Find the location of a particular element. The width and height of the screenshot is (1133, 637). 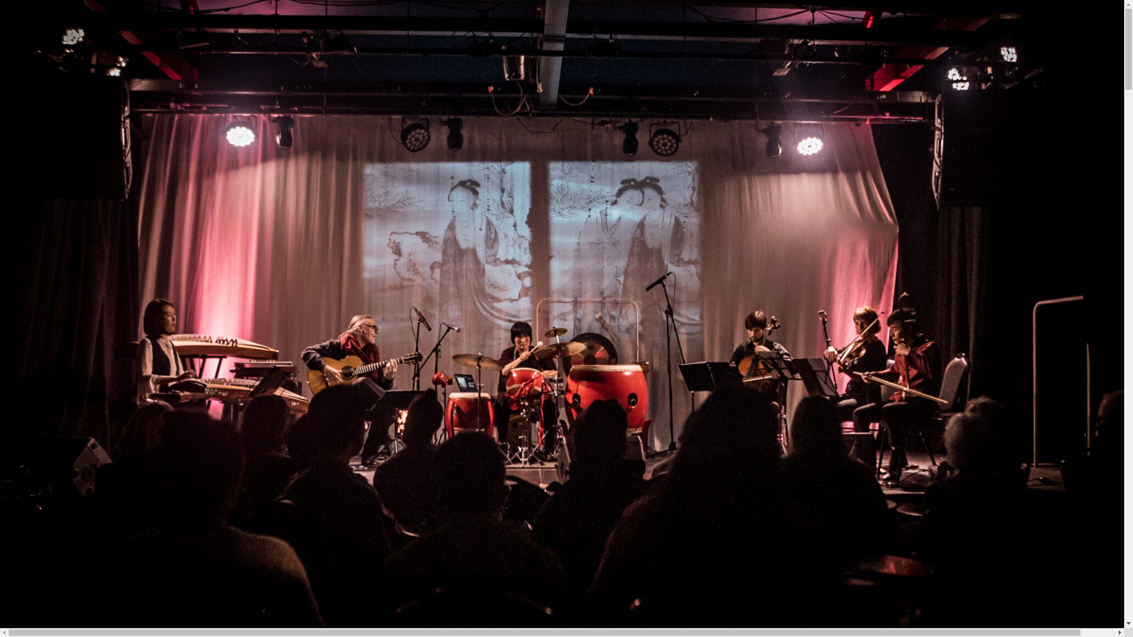

Menu Close is located at coordinates (27, 19).